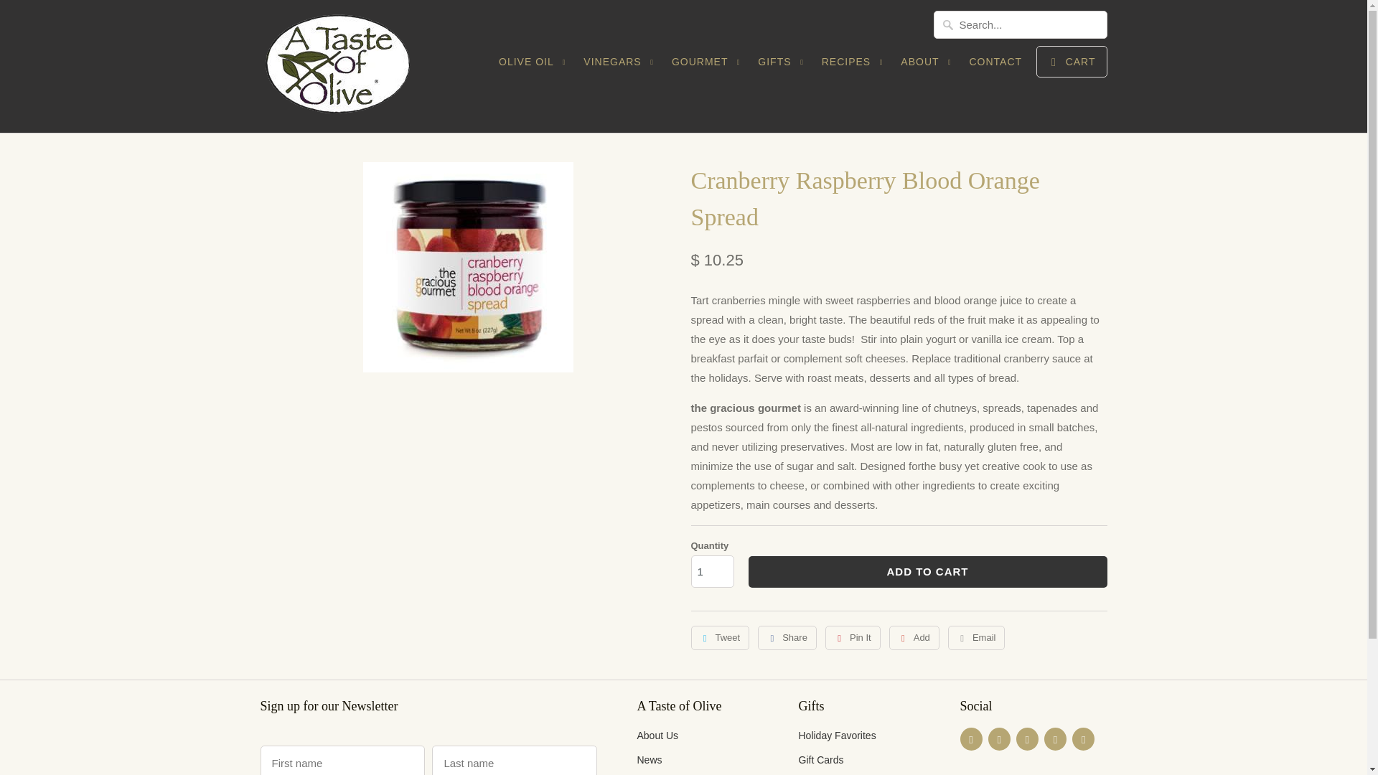  I want to click on A Taste of Olive on LinkedIn, so click(1055, 739).